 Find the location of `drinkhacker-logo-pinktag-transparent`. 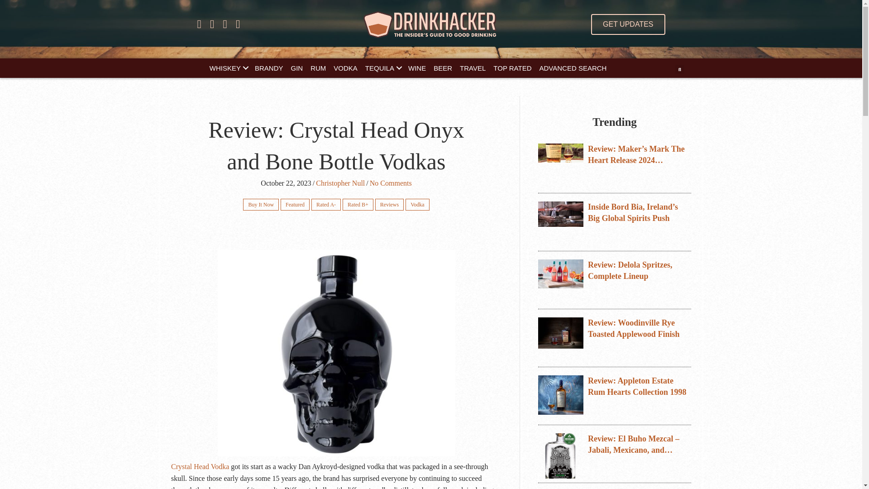

drinkhacker-logo-pinktag-transparent is located at coordinates (431, 24).